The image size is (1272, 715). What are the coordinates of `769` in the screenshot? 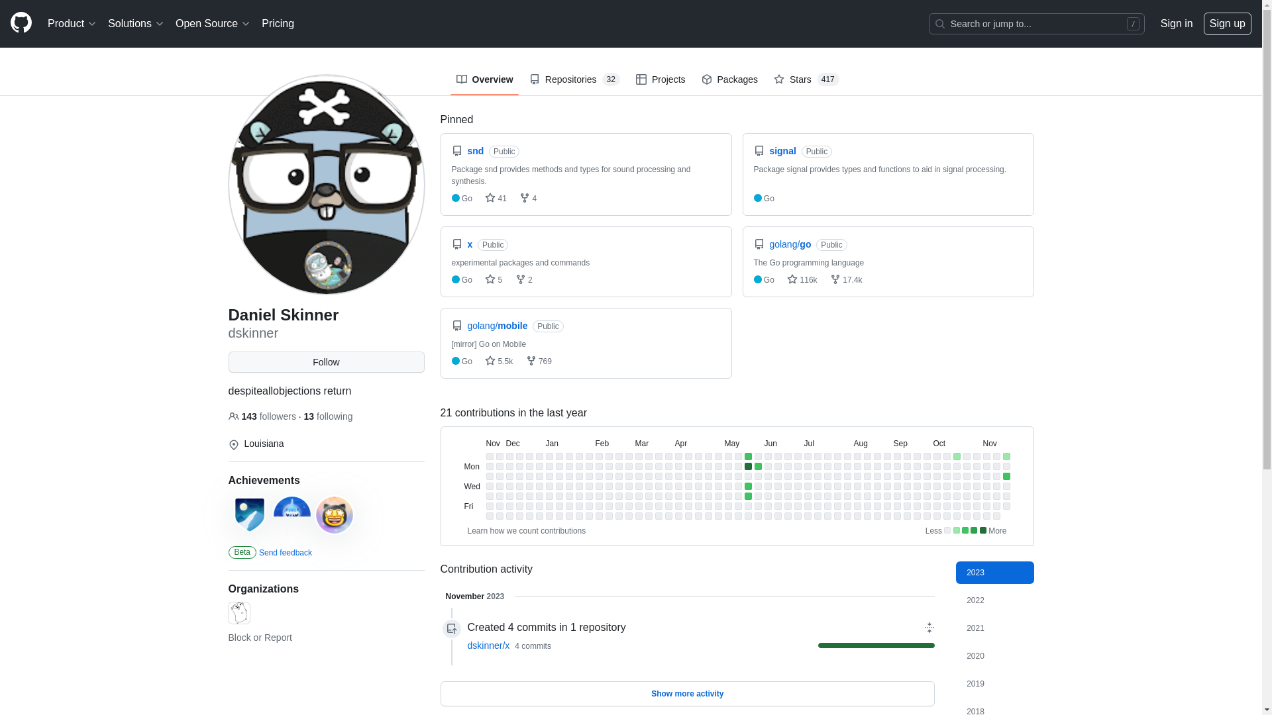 It's located at (539, 361).